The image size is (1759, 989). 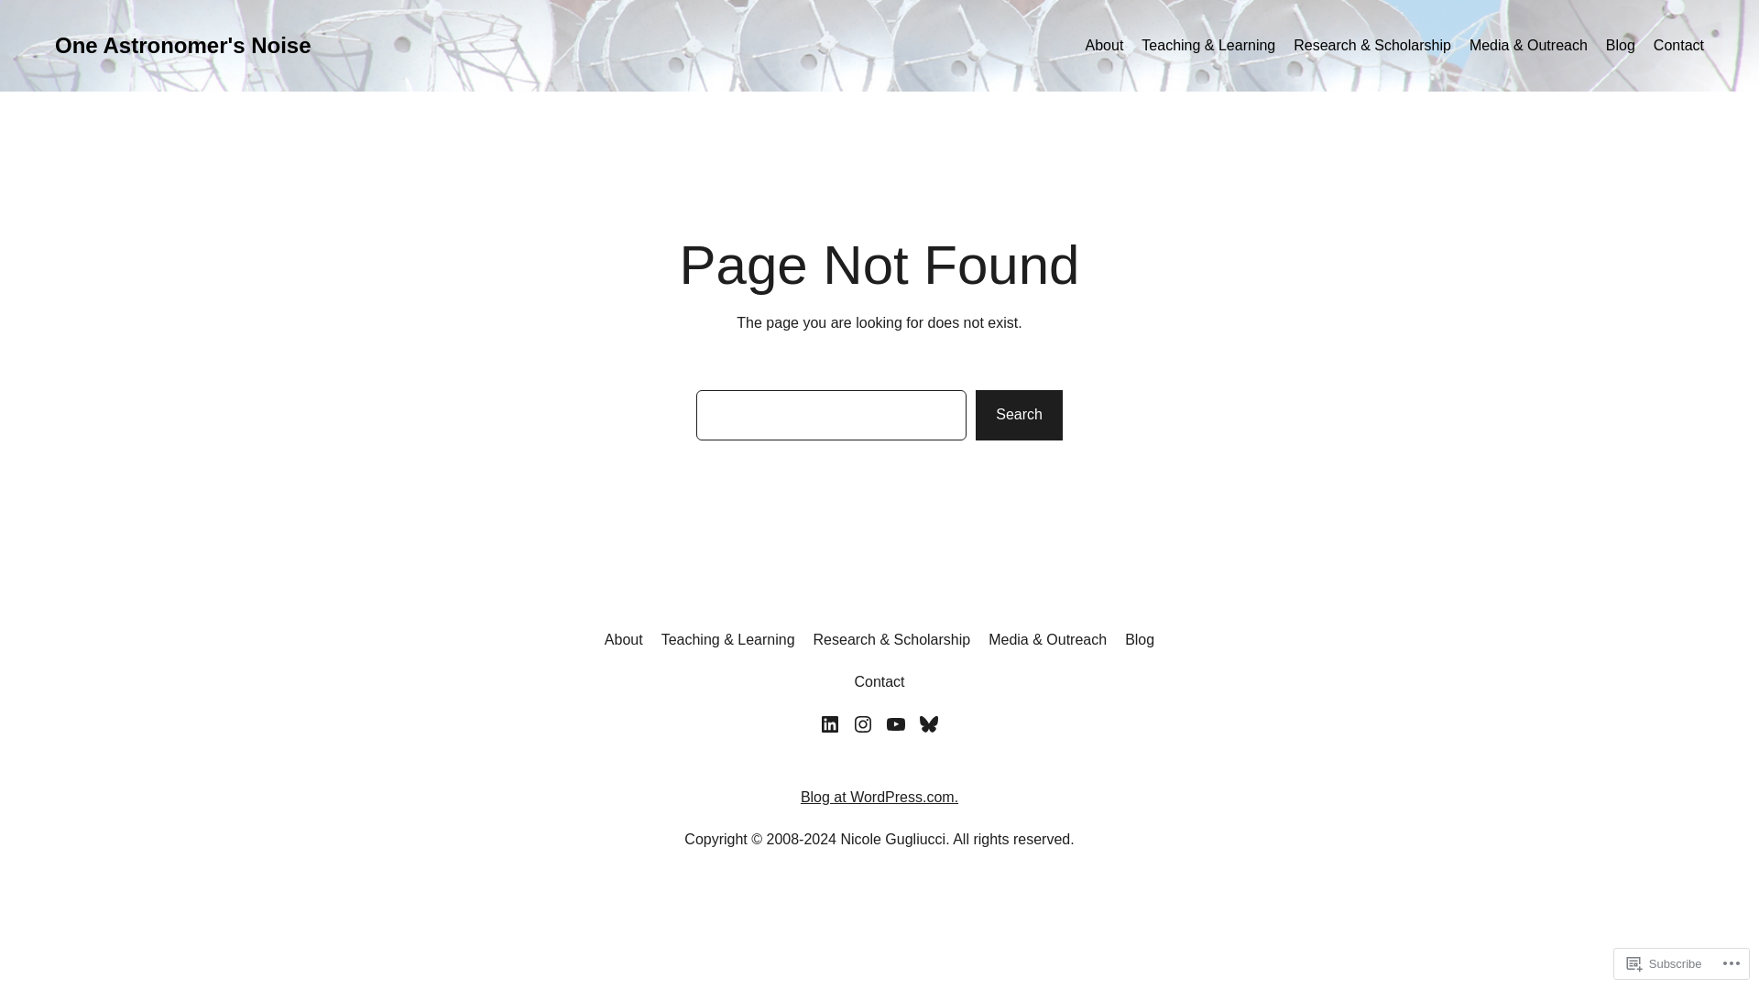 What do you see at coordinates (624, 639) in the screenshot?
I see `About` at bounding box center [624, 639].